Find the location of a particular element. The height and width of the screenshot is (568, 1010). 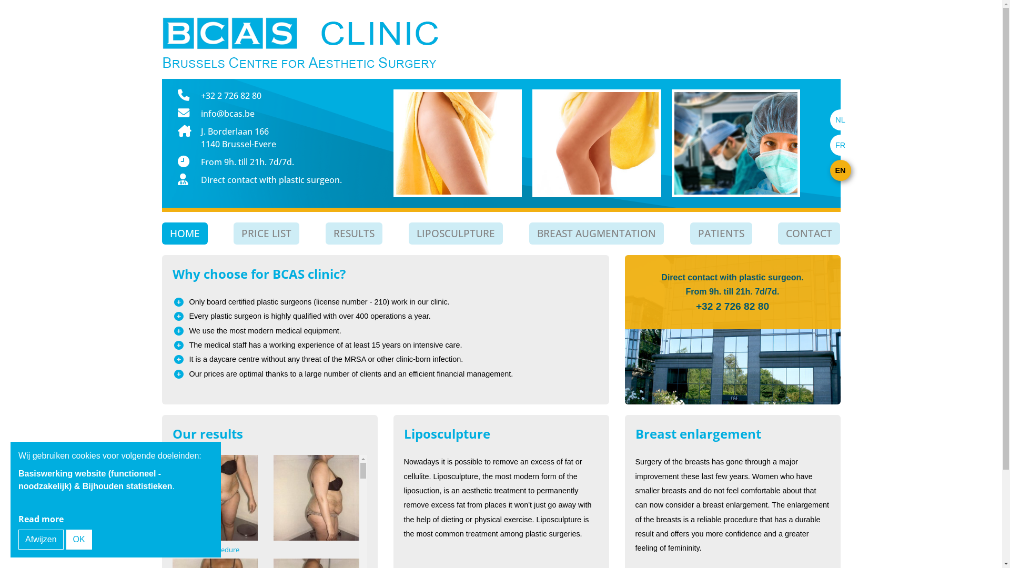

LIPOSCULPTURE is located at coordinates (456, 234).